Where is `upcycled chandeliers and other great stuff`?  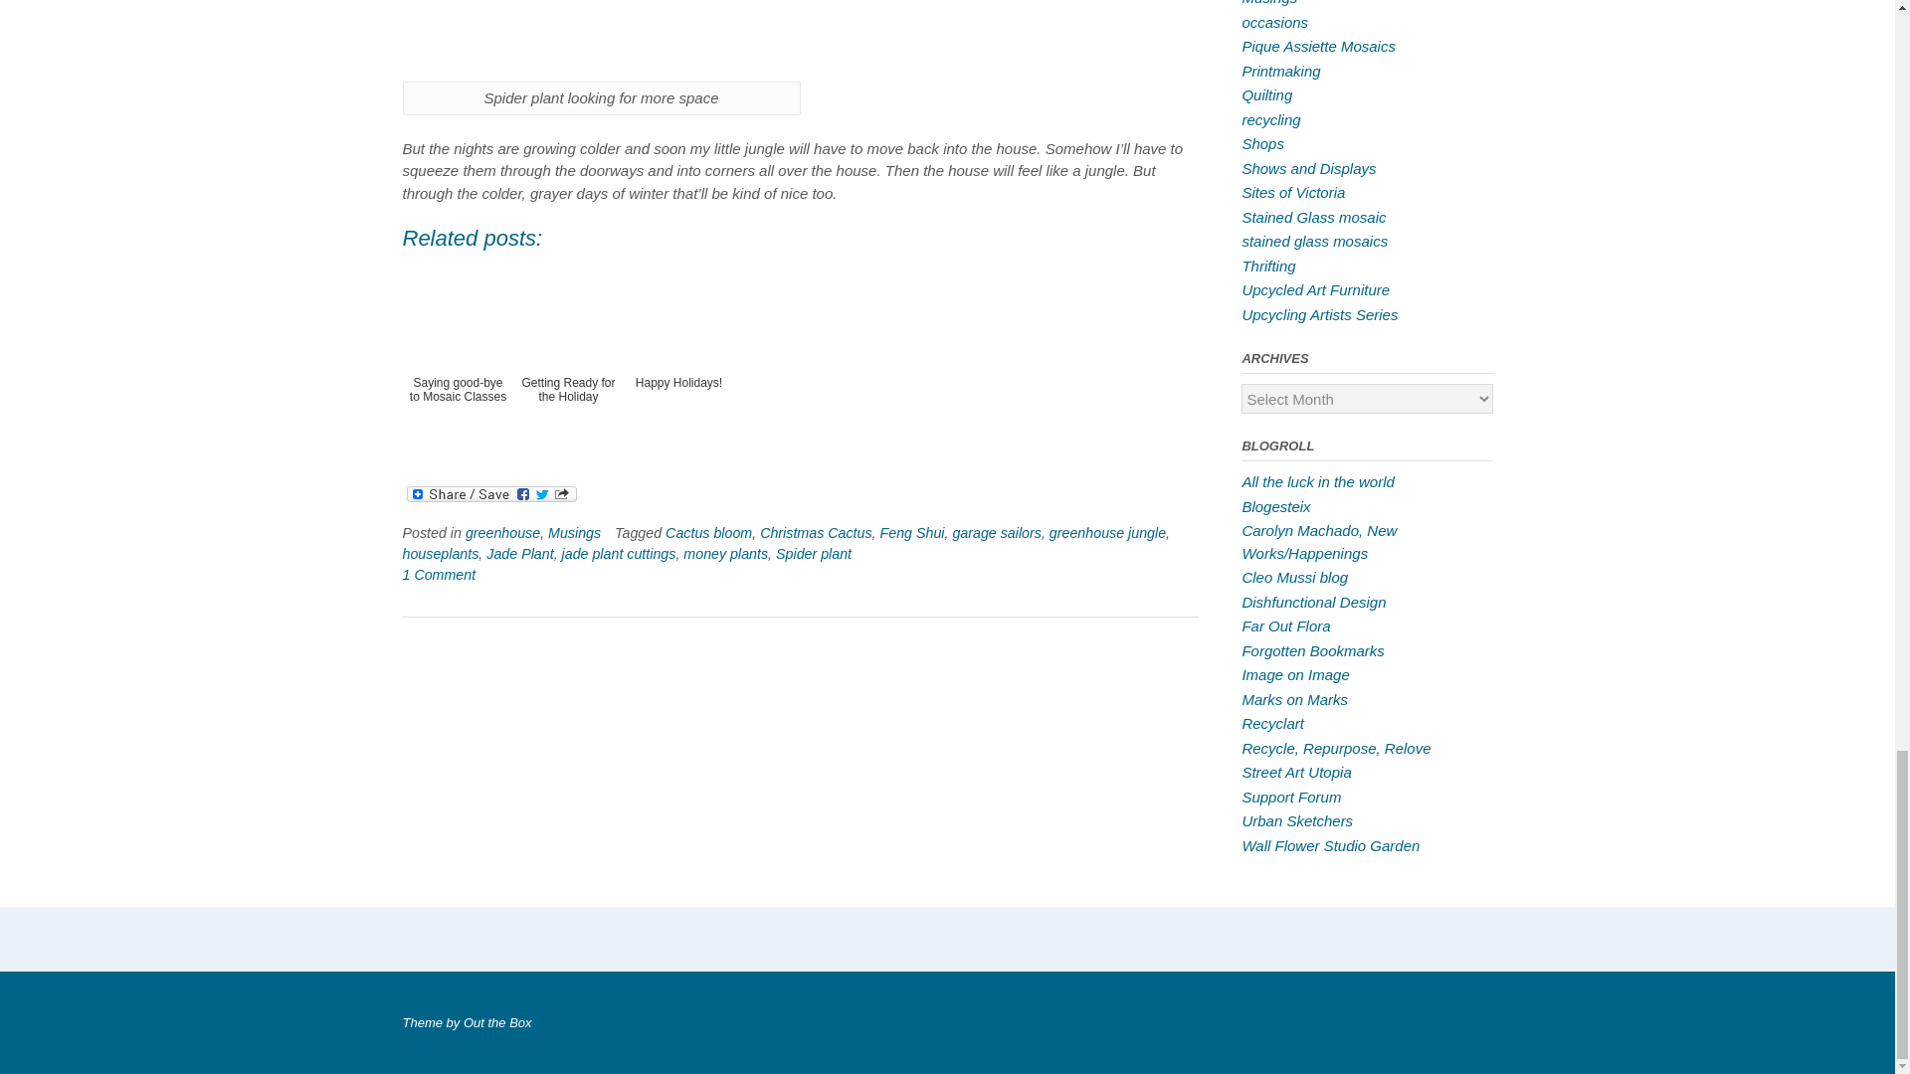
upcycled chandeliers and other great stuff is located at coordinates (1275, 507).